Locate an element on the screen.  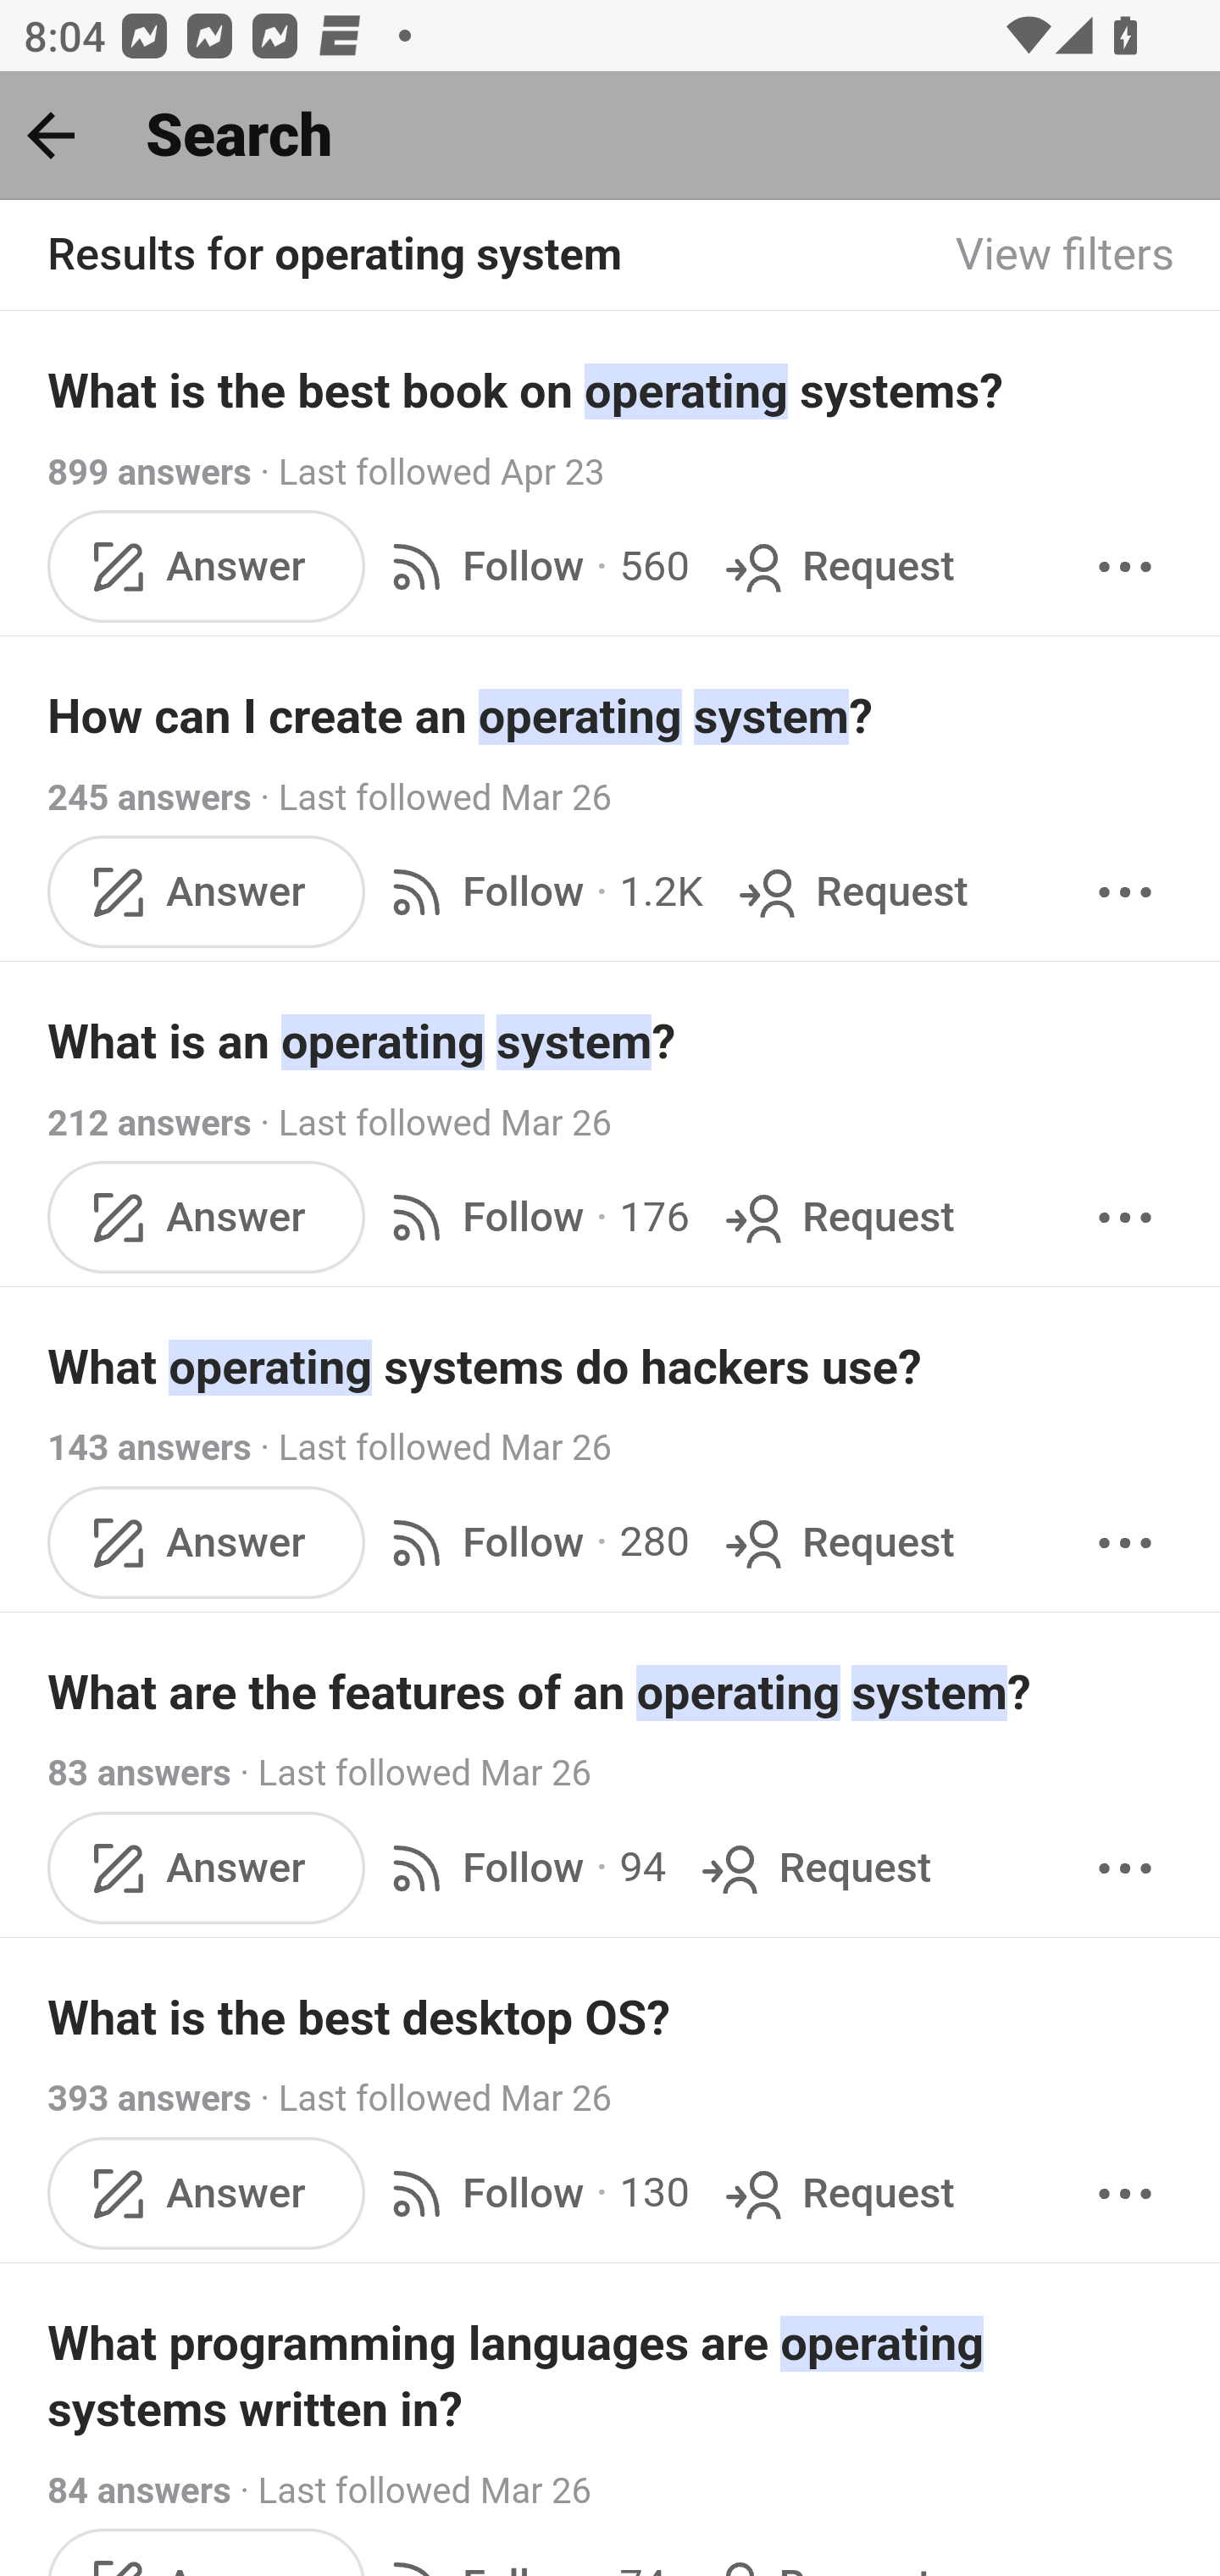
393 answers 393  answers is located at coordinates (149, 2099).